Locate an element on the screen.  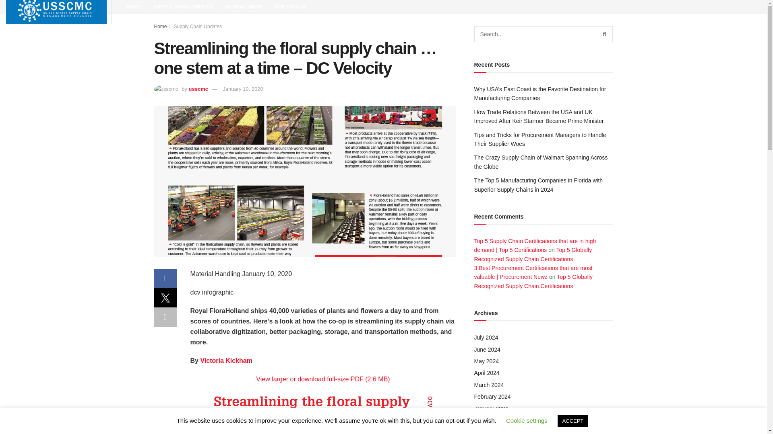
usscmc is located at coordinates (198, 88).